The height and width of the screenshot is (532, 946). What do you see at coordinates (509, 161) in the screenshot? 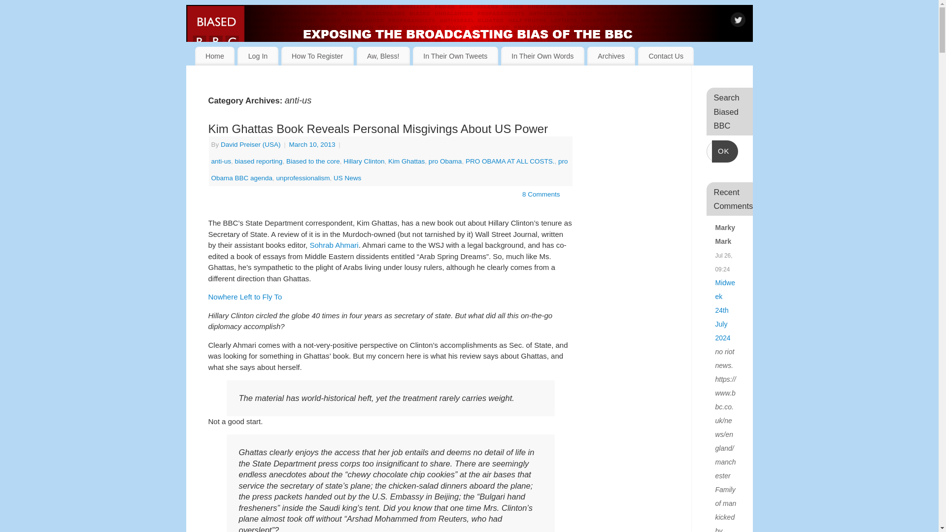
I see `PRO OBAMA AT ALL COSTS.` at bounding box center [509, 161].